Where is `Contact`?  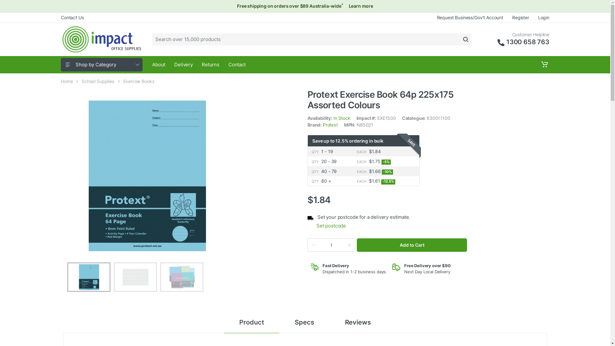
Contact is located at coordinates (237, 65).